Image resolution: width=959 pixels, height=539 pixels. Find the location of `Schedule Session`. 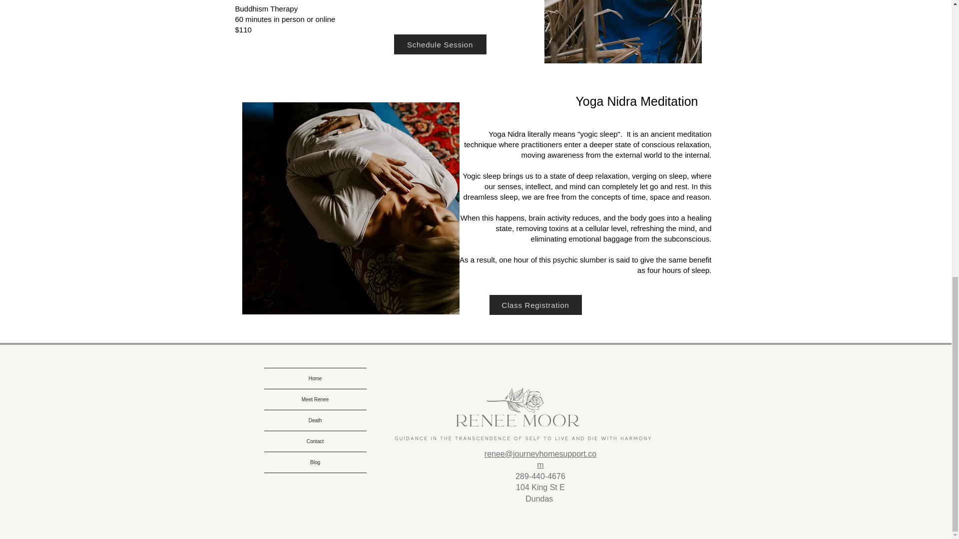

Schedule Session is located at coordinates (440, 44).